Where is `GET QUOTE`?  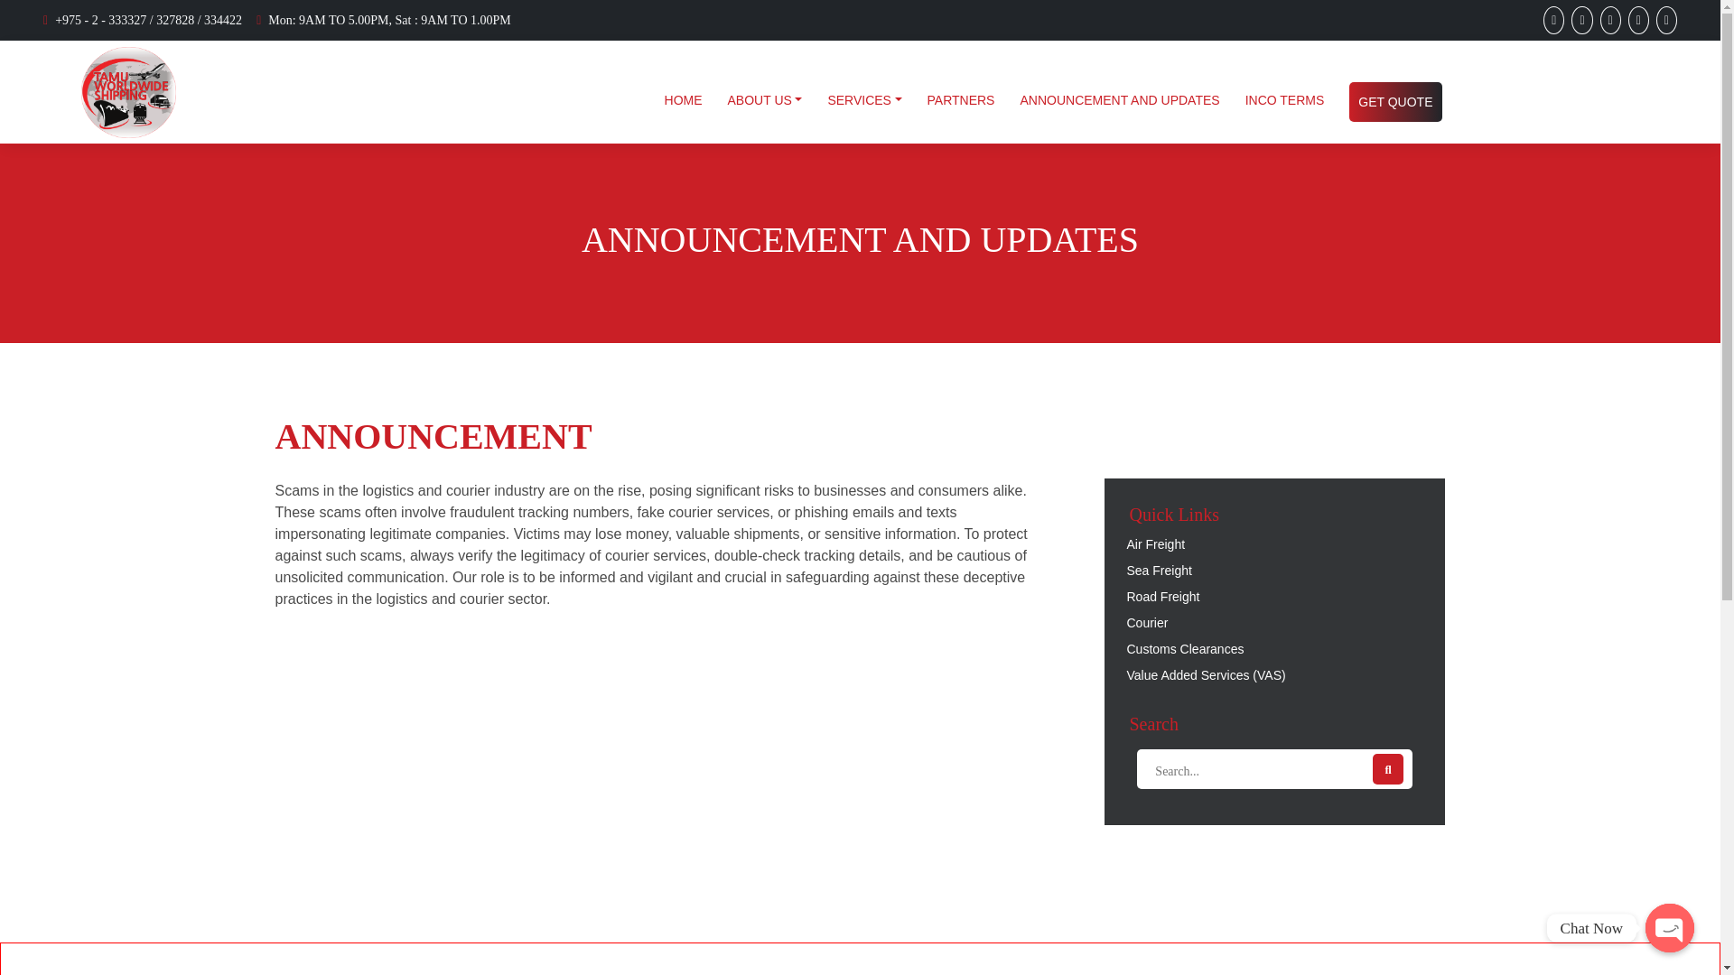 GET QUOTE is located at coordinates (1394, 101).